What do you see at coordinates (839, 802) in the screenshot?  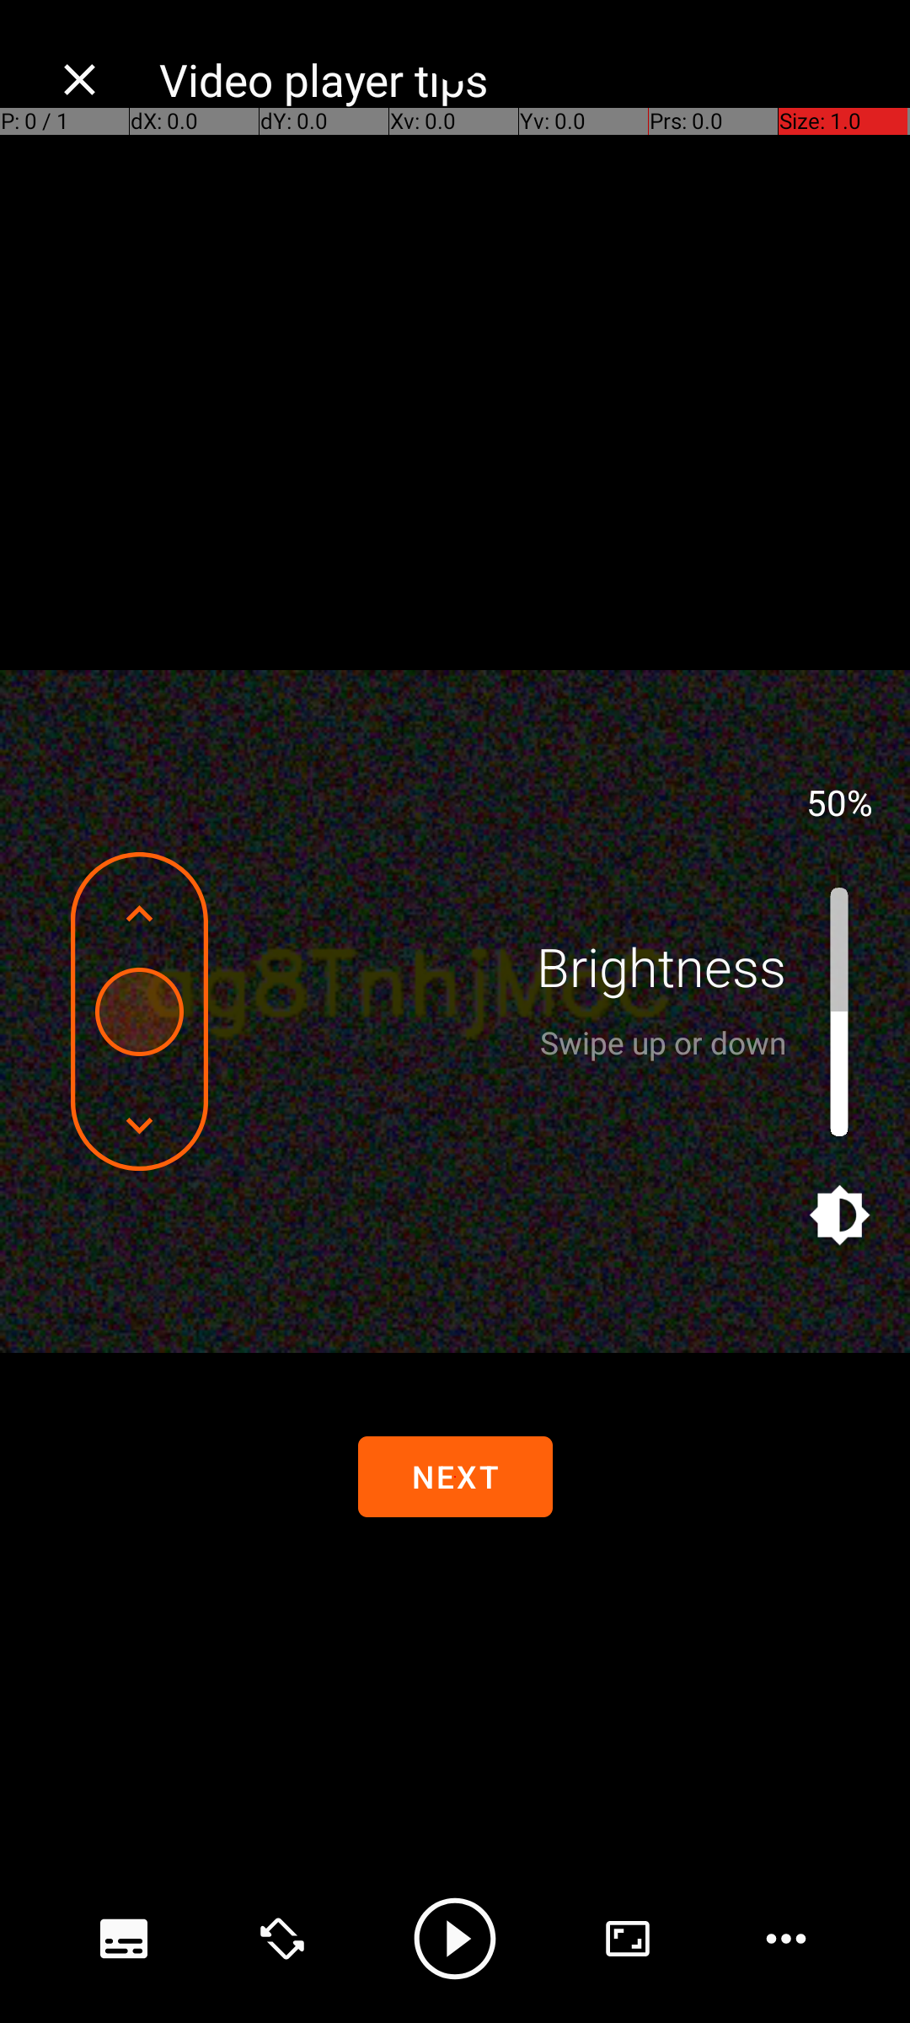 I see `50%` at bounding box center [839, 802].